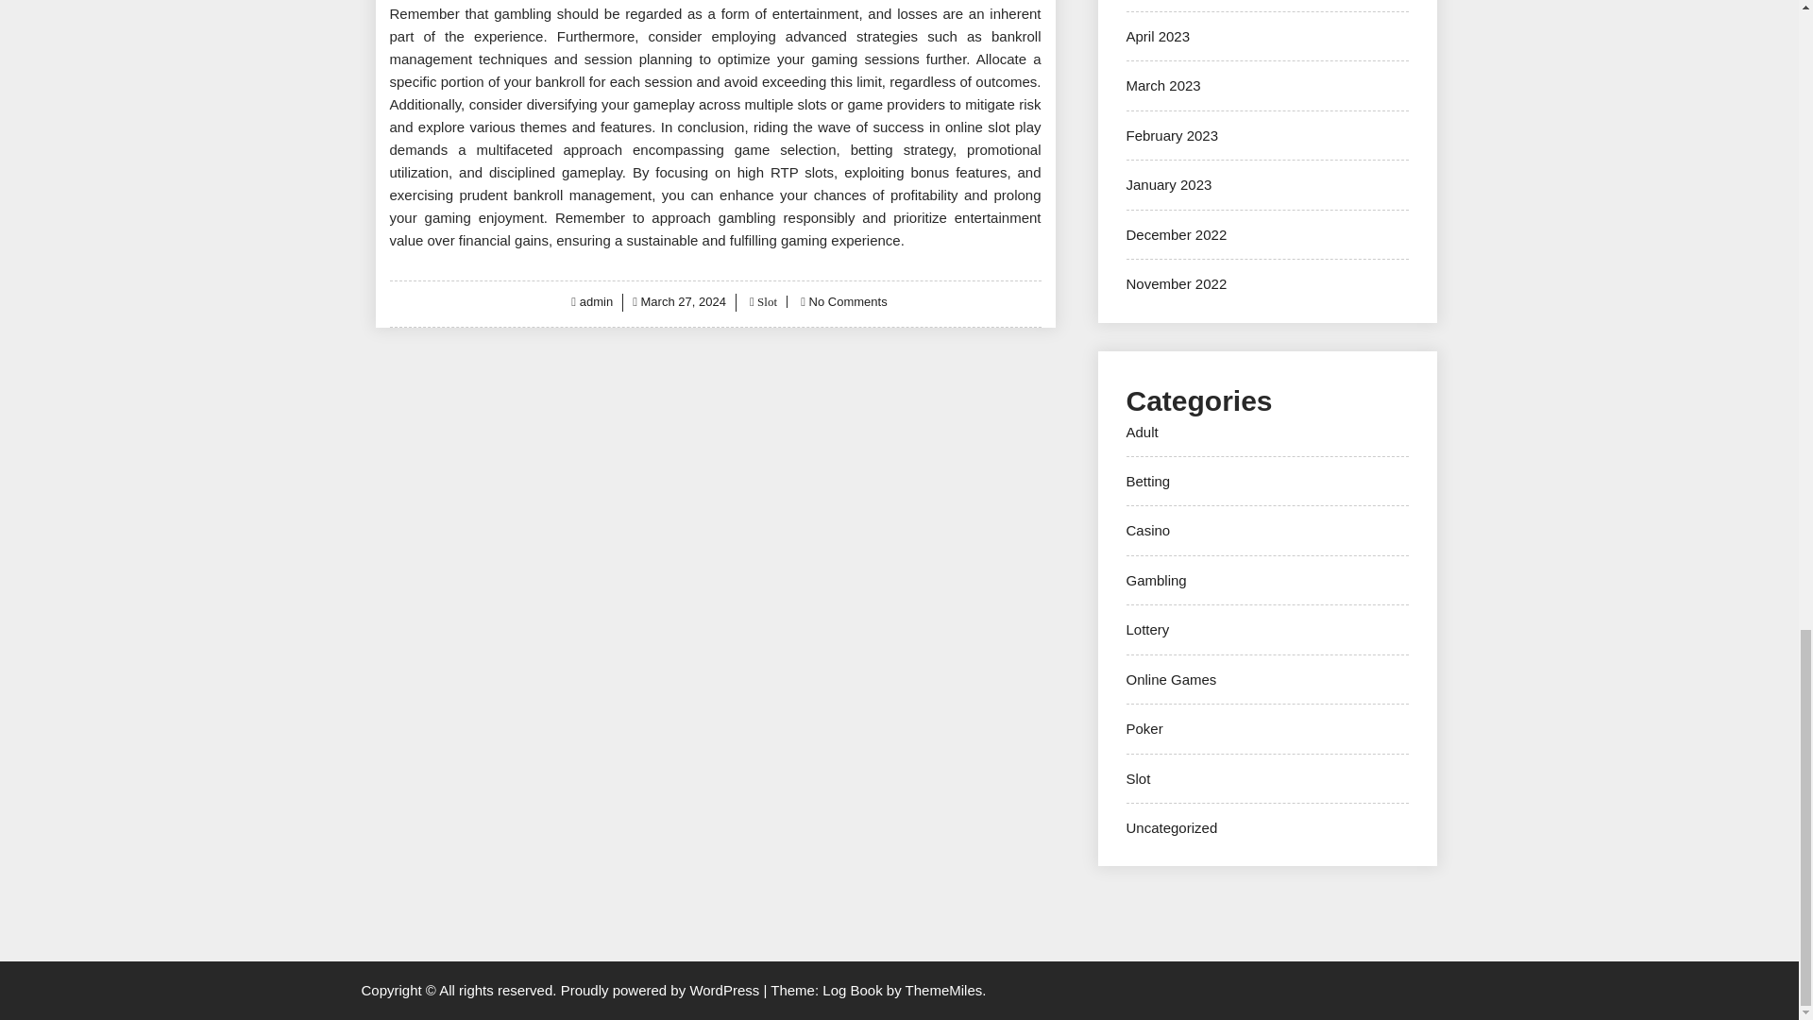  I want to click on March 27, 2024, so click(684, 302).